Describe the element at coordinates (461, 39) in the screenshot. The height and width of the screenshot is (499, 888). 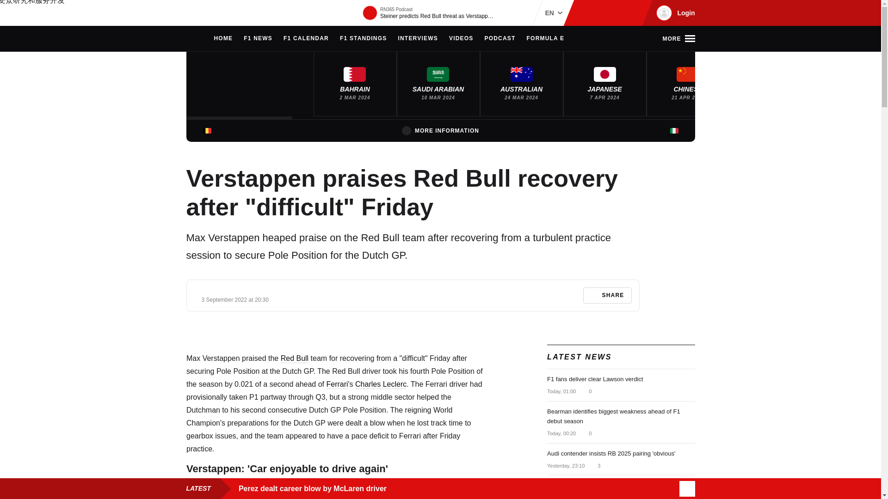
I see `VIDEOS` at that location.